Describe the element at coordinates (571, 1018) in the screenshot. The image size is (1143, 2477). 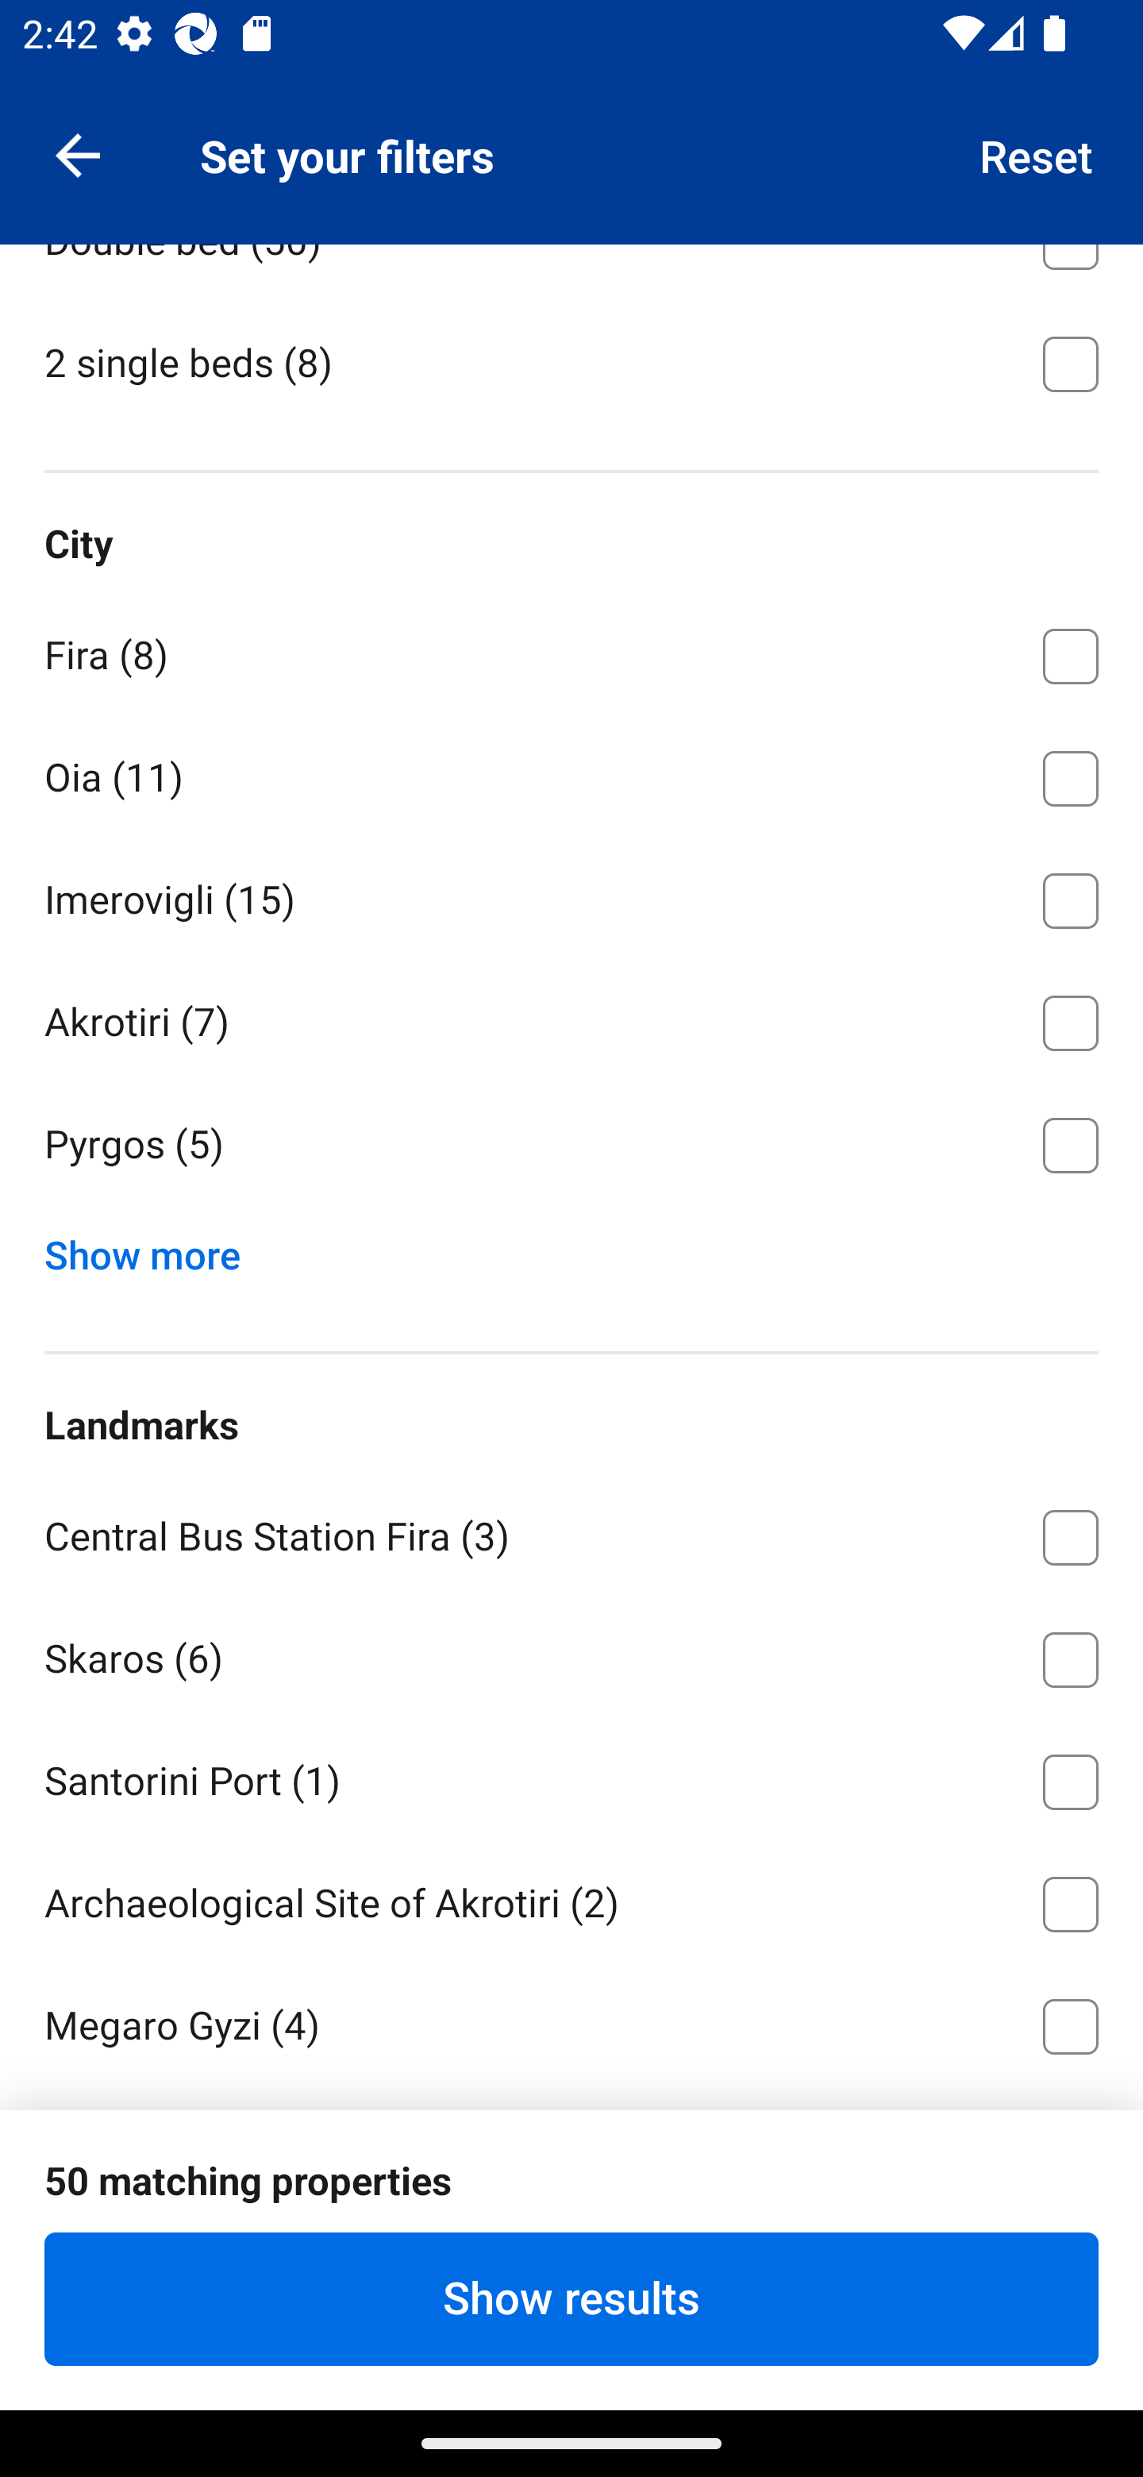
I see `Akrotiri ⁦(7)` at that location.